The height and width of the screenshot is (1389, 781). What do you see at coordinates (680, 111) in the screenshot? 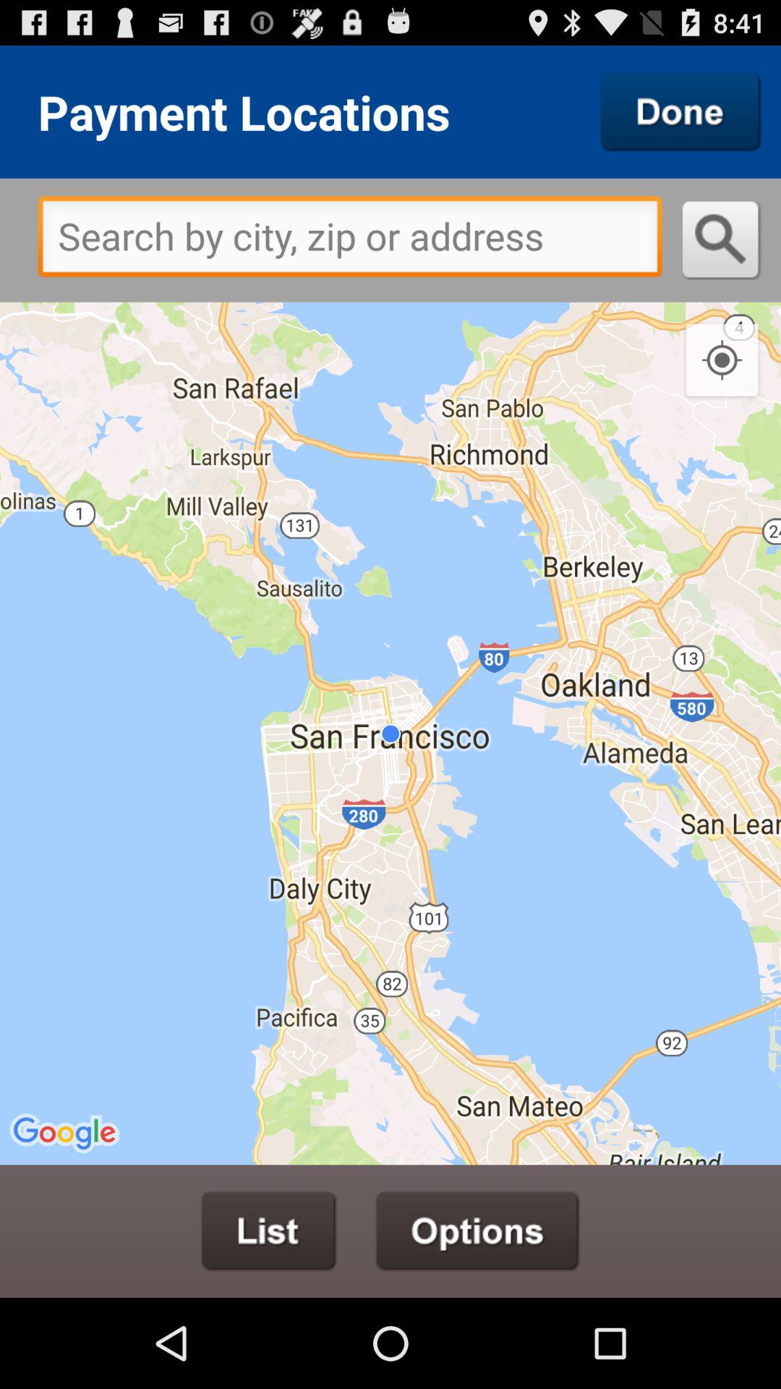
I see `click item next to the payment locations` at bounding box center [680, 111].